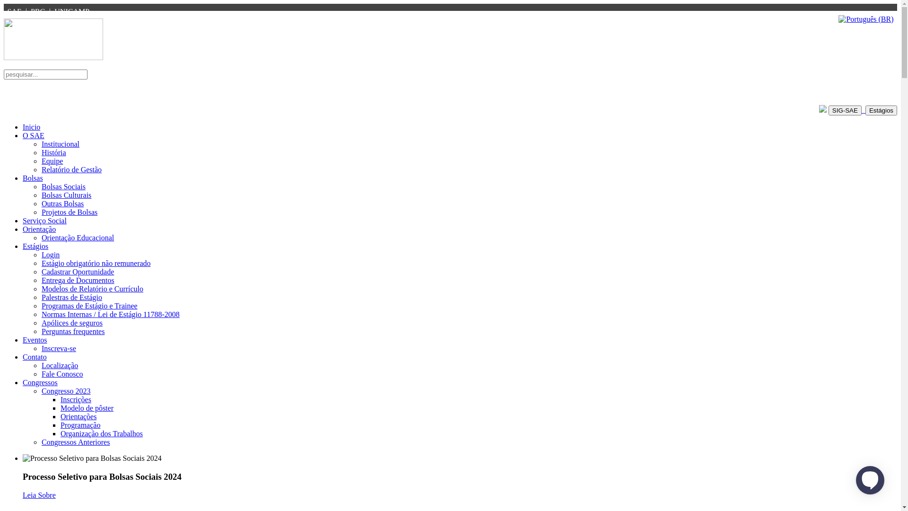  What do you see at coordinates (78, 280) in the screenshot?
I see `Entrega de Documentos` at bounding box center [78, 280].